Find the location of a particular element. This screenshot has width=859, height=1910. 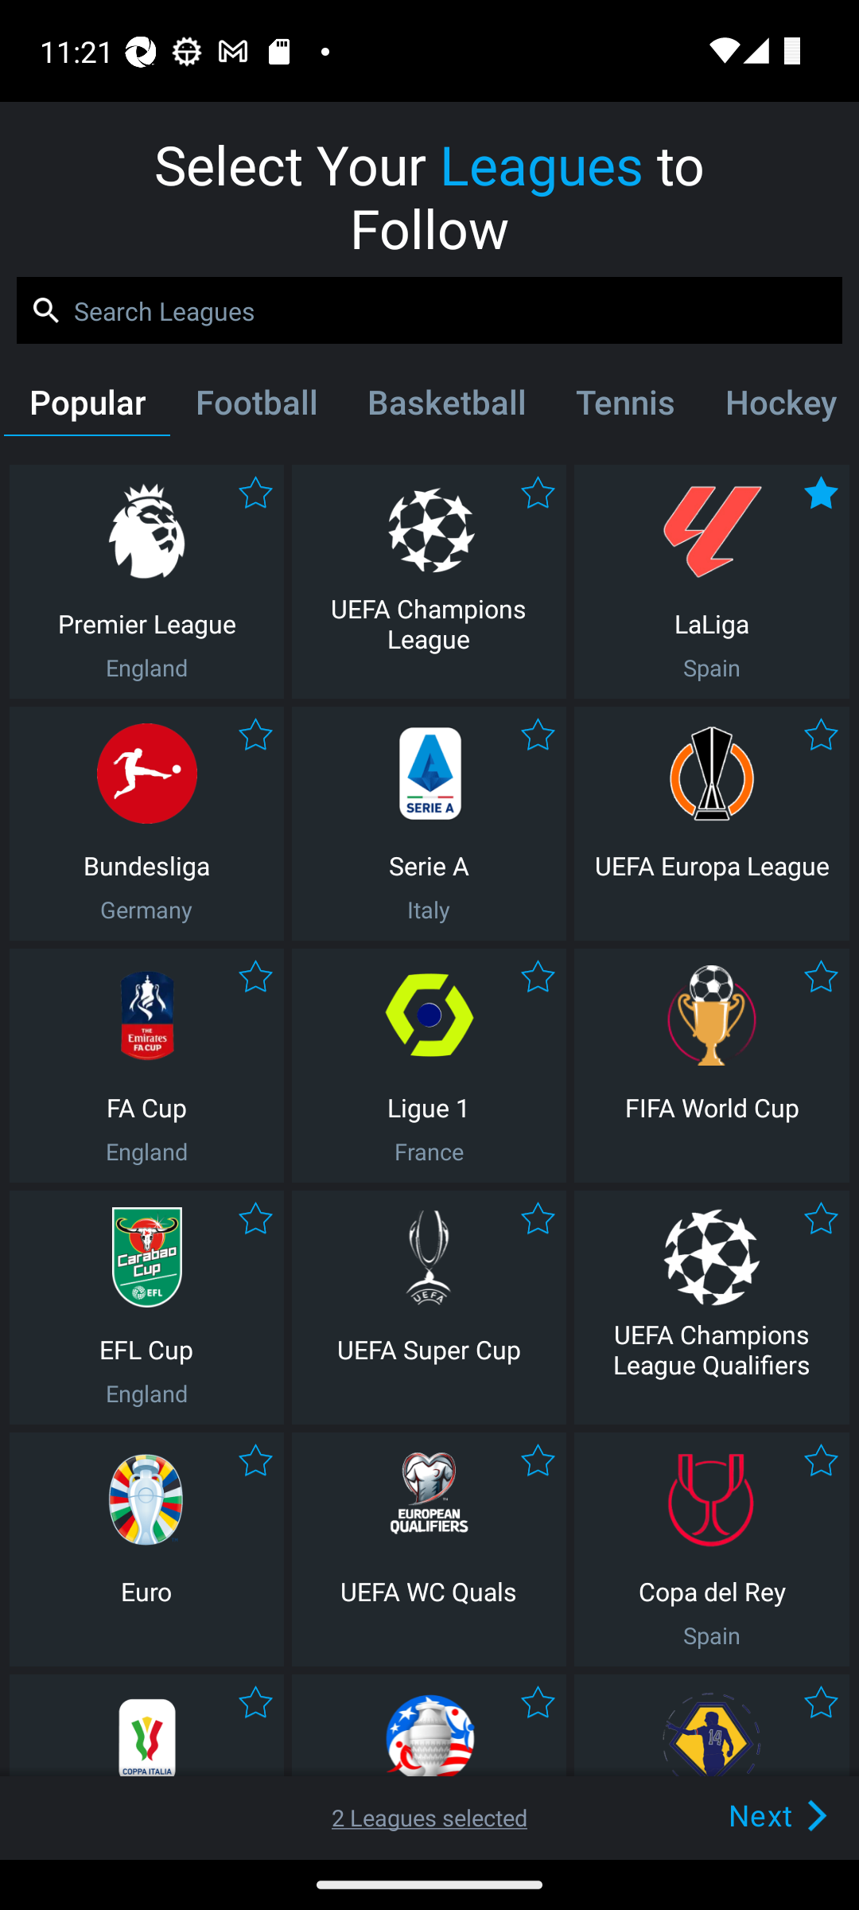

Ligue 1 France is located at coordinates (429, 1065).